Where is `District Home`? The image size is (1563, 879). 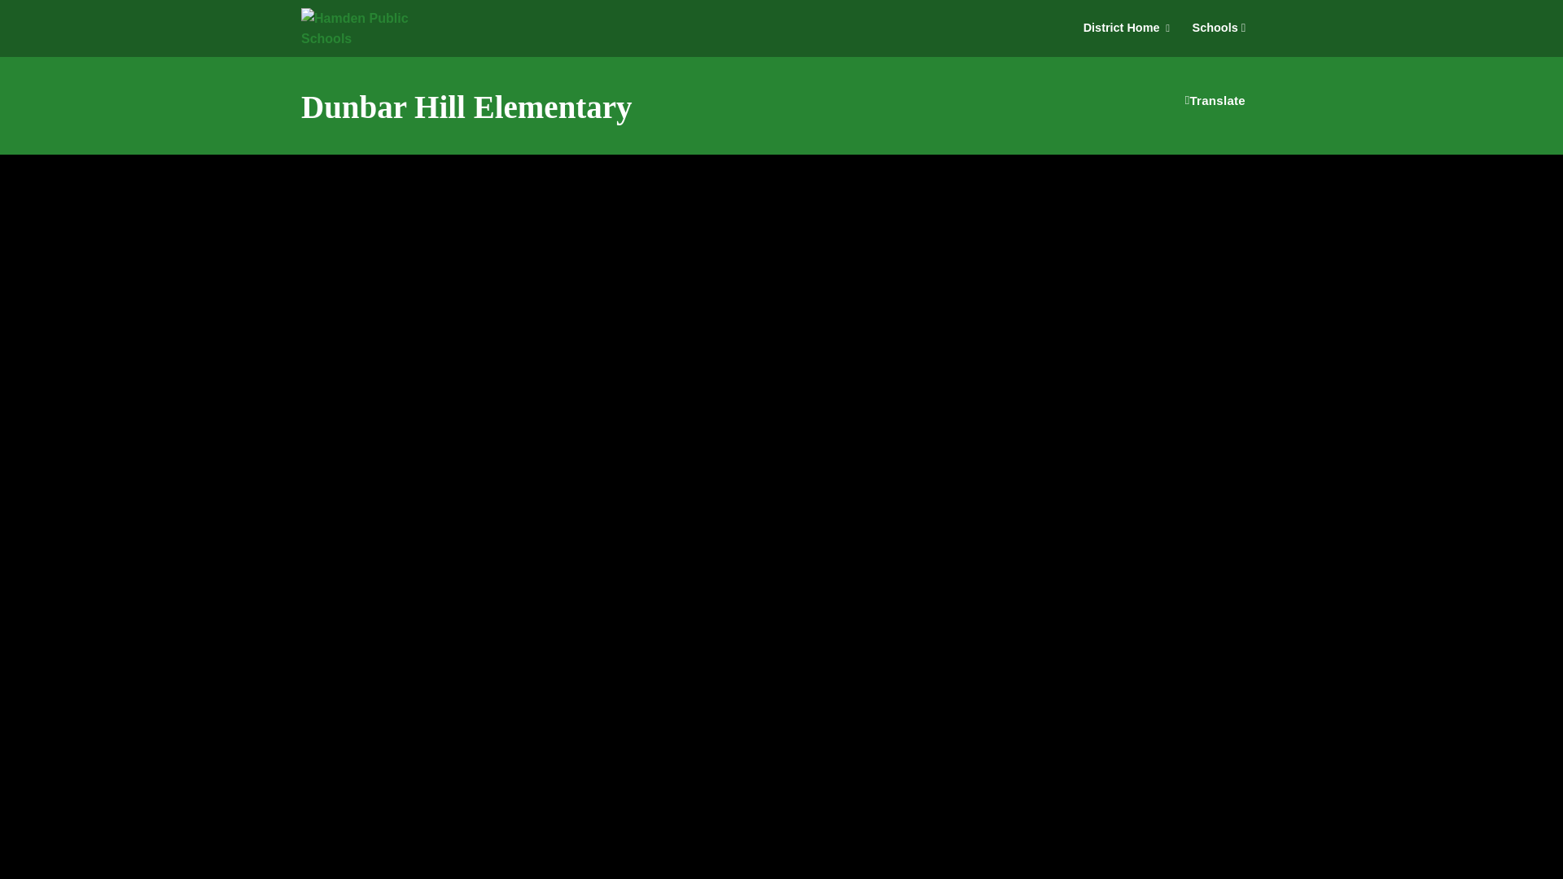 District Home is located at coordinates (1130, 28).